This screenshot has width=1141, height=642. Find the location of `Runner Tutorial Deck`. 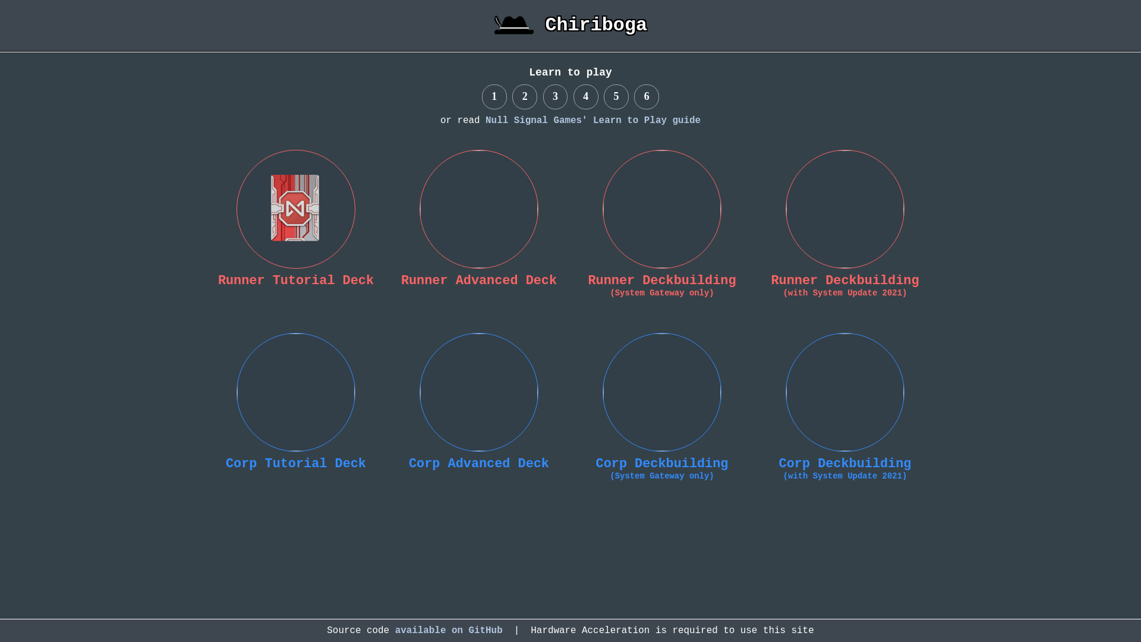

Runner Tutorial Deck is located at coordinates (296, 275).